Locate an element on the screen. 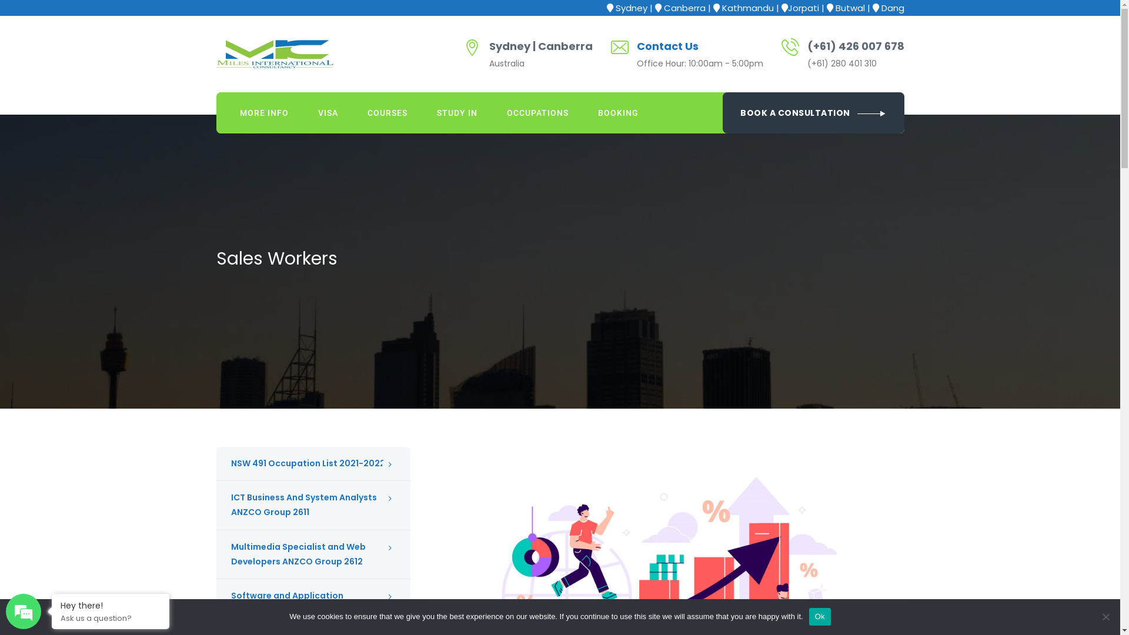 The height and width of the screenshot is (635, 1129). Kathmandu is located at coordinates (748, 8).